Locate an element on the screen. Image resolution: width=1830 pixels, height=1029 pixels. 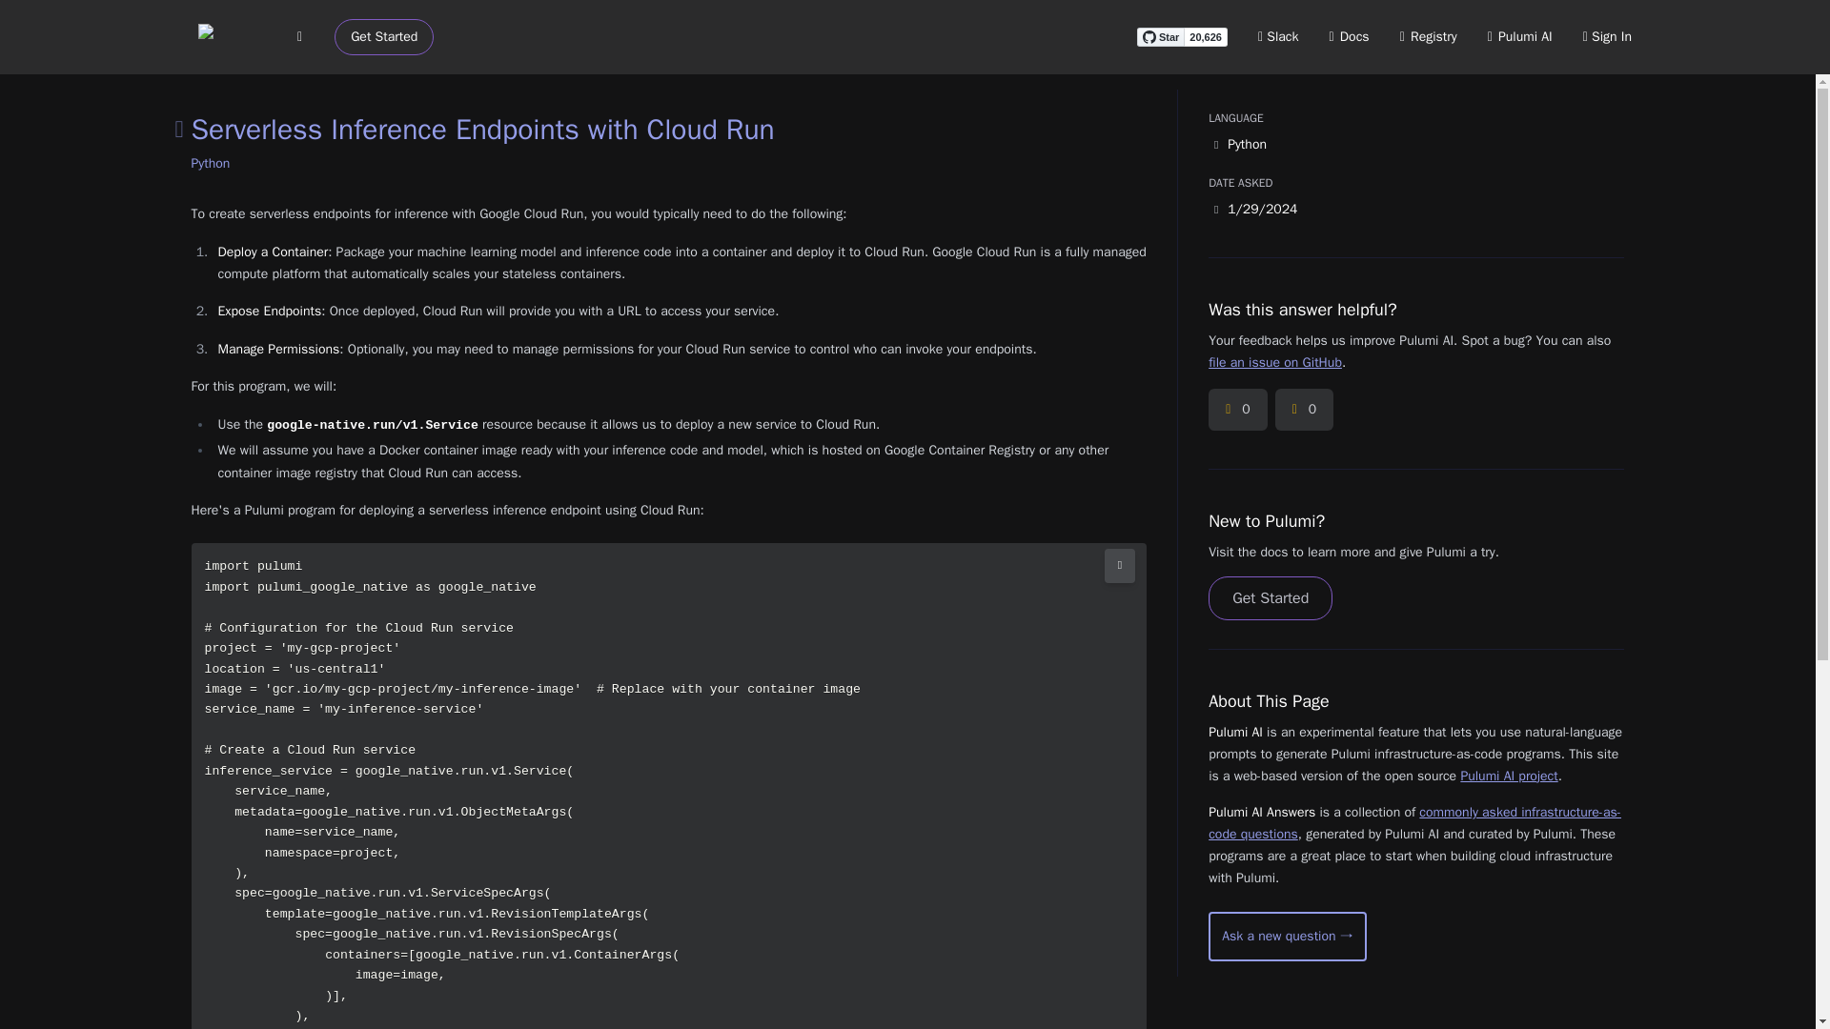
Sign In is located at coordinates (1607, 36).